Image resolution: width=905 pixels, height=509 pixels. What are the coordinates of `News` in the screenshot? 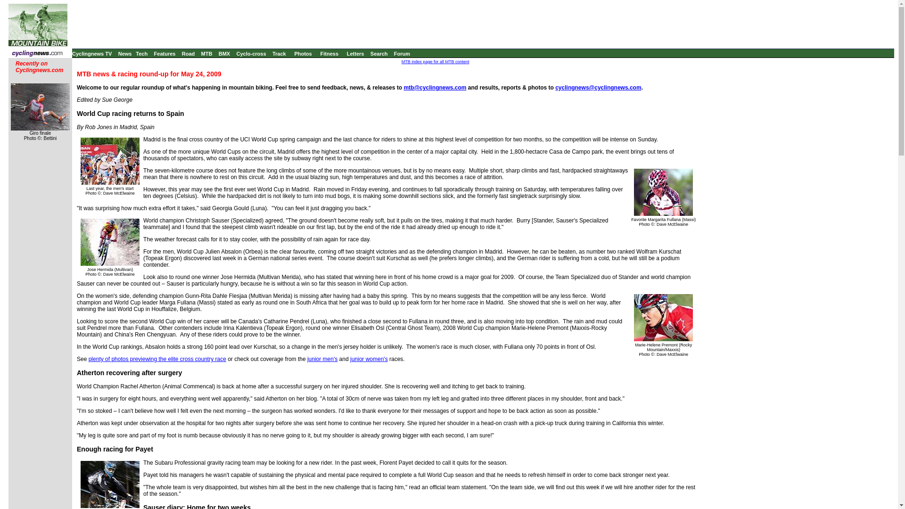 It's located at (125, 54).